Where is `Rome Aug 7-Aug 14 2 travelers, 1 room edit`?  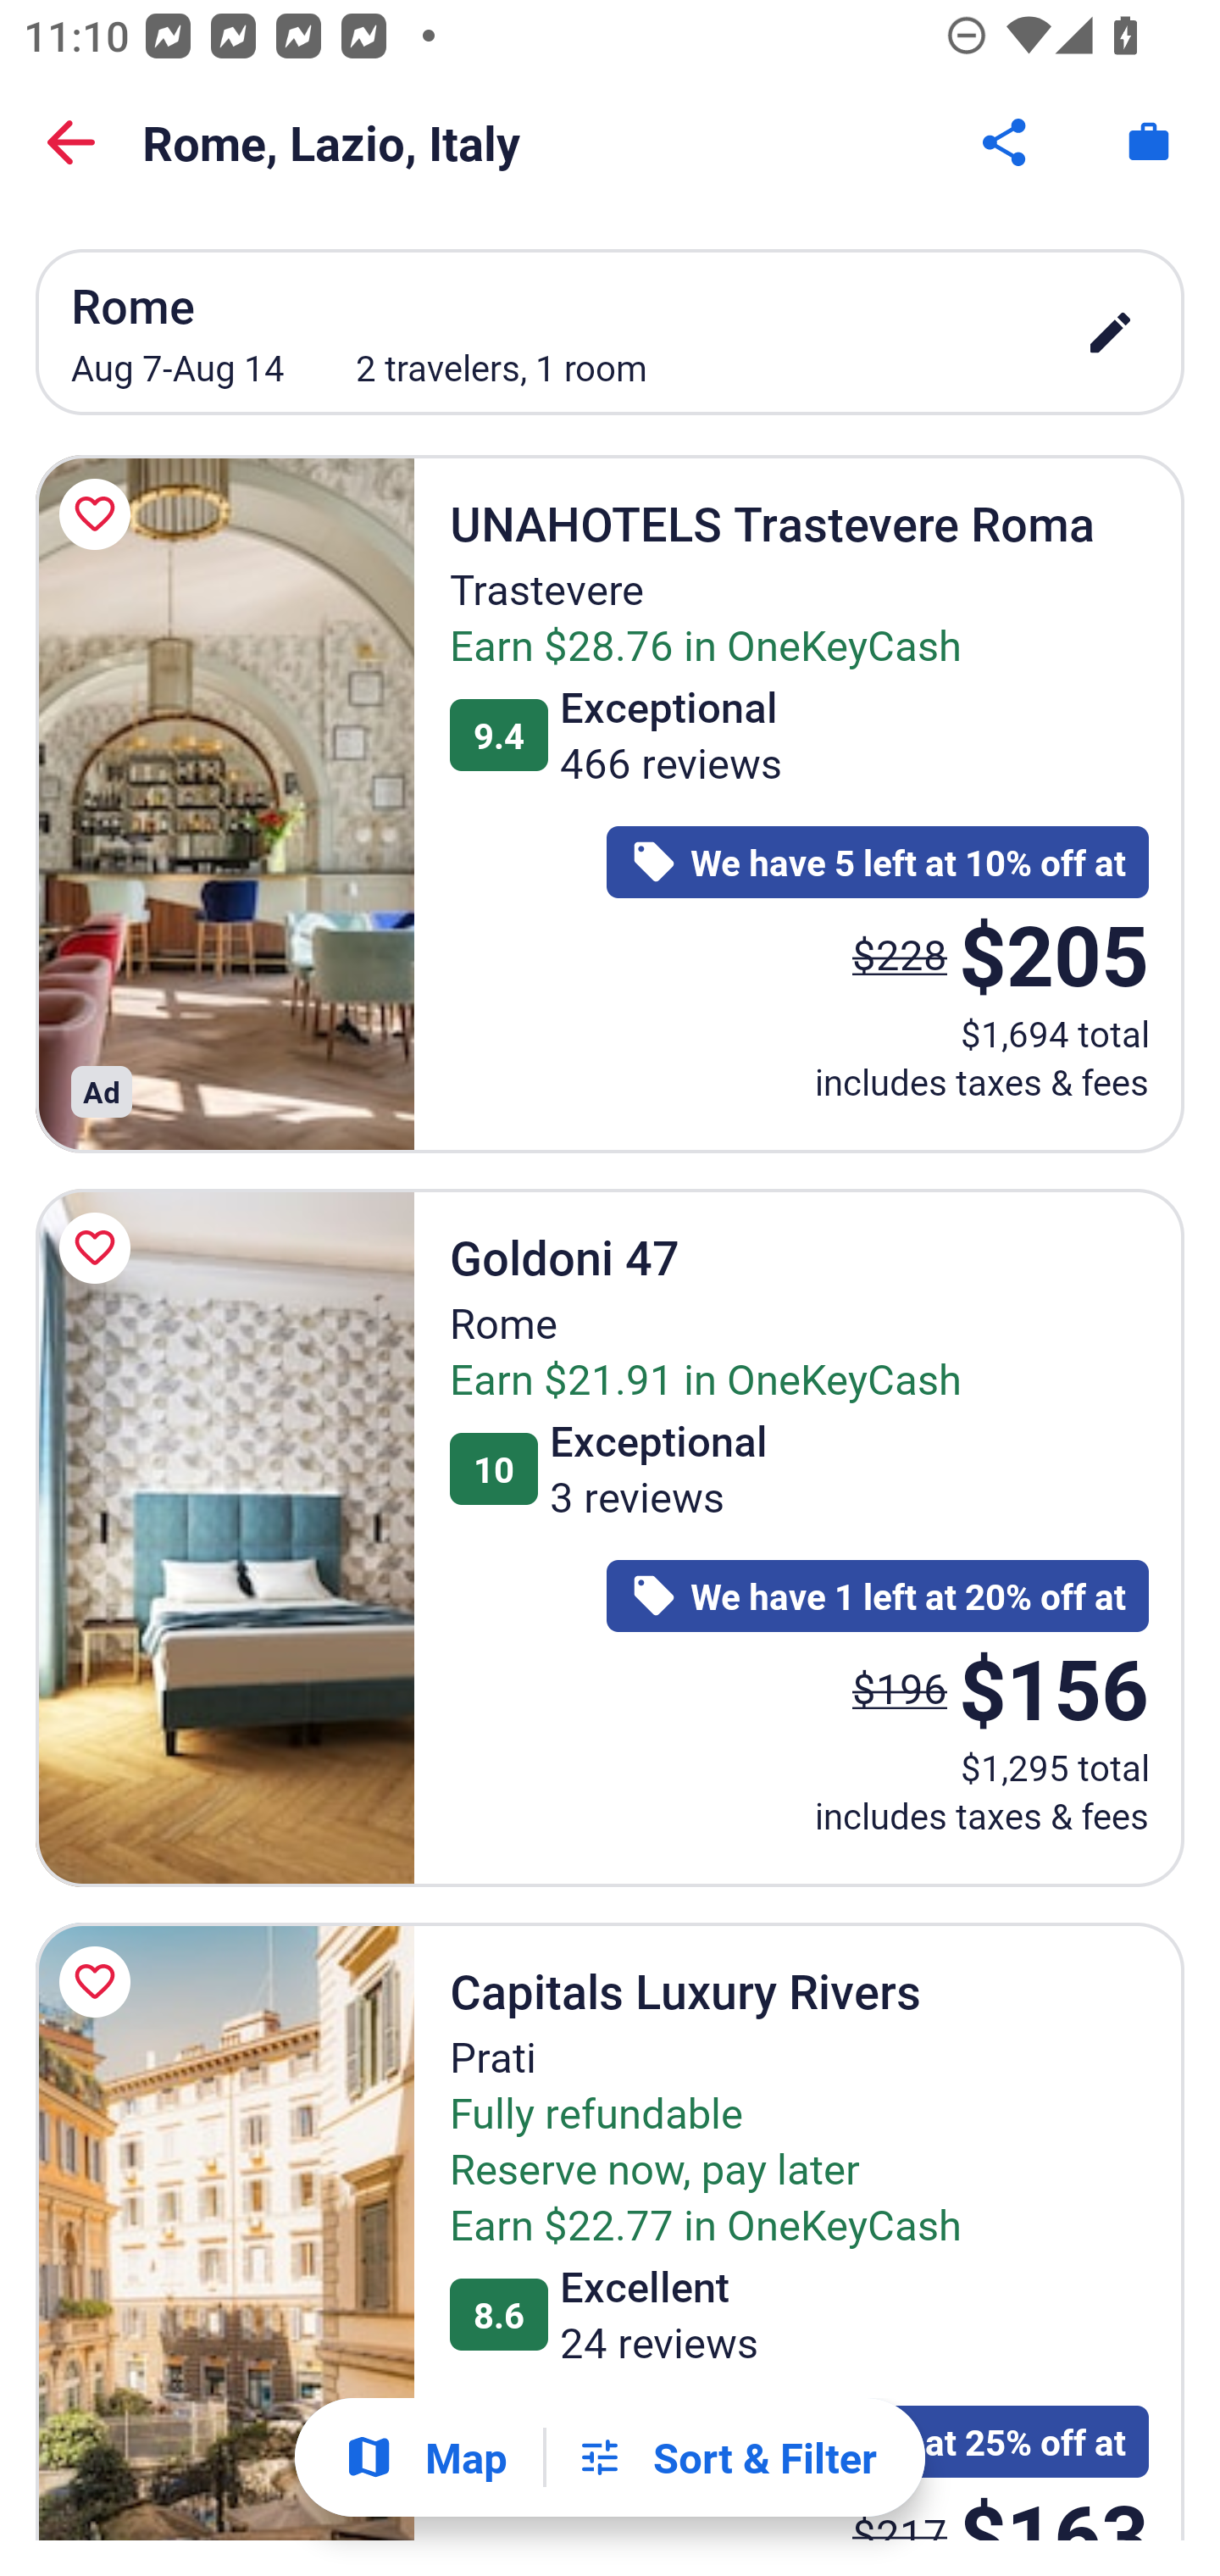
Rome Aug 7-Aug 14 2 travelers, 1 room edit is located at coordinates (610, 332).